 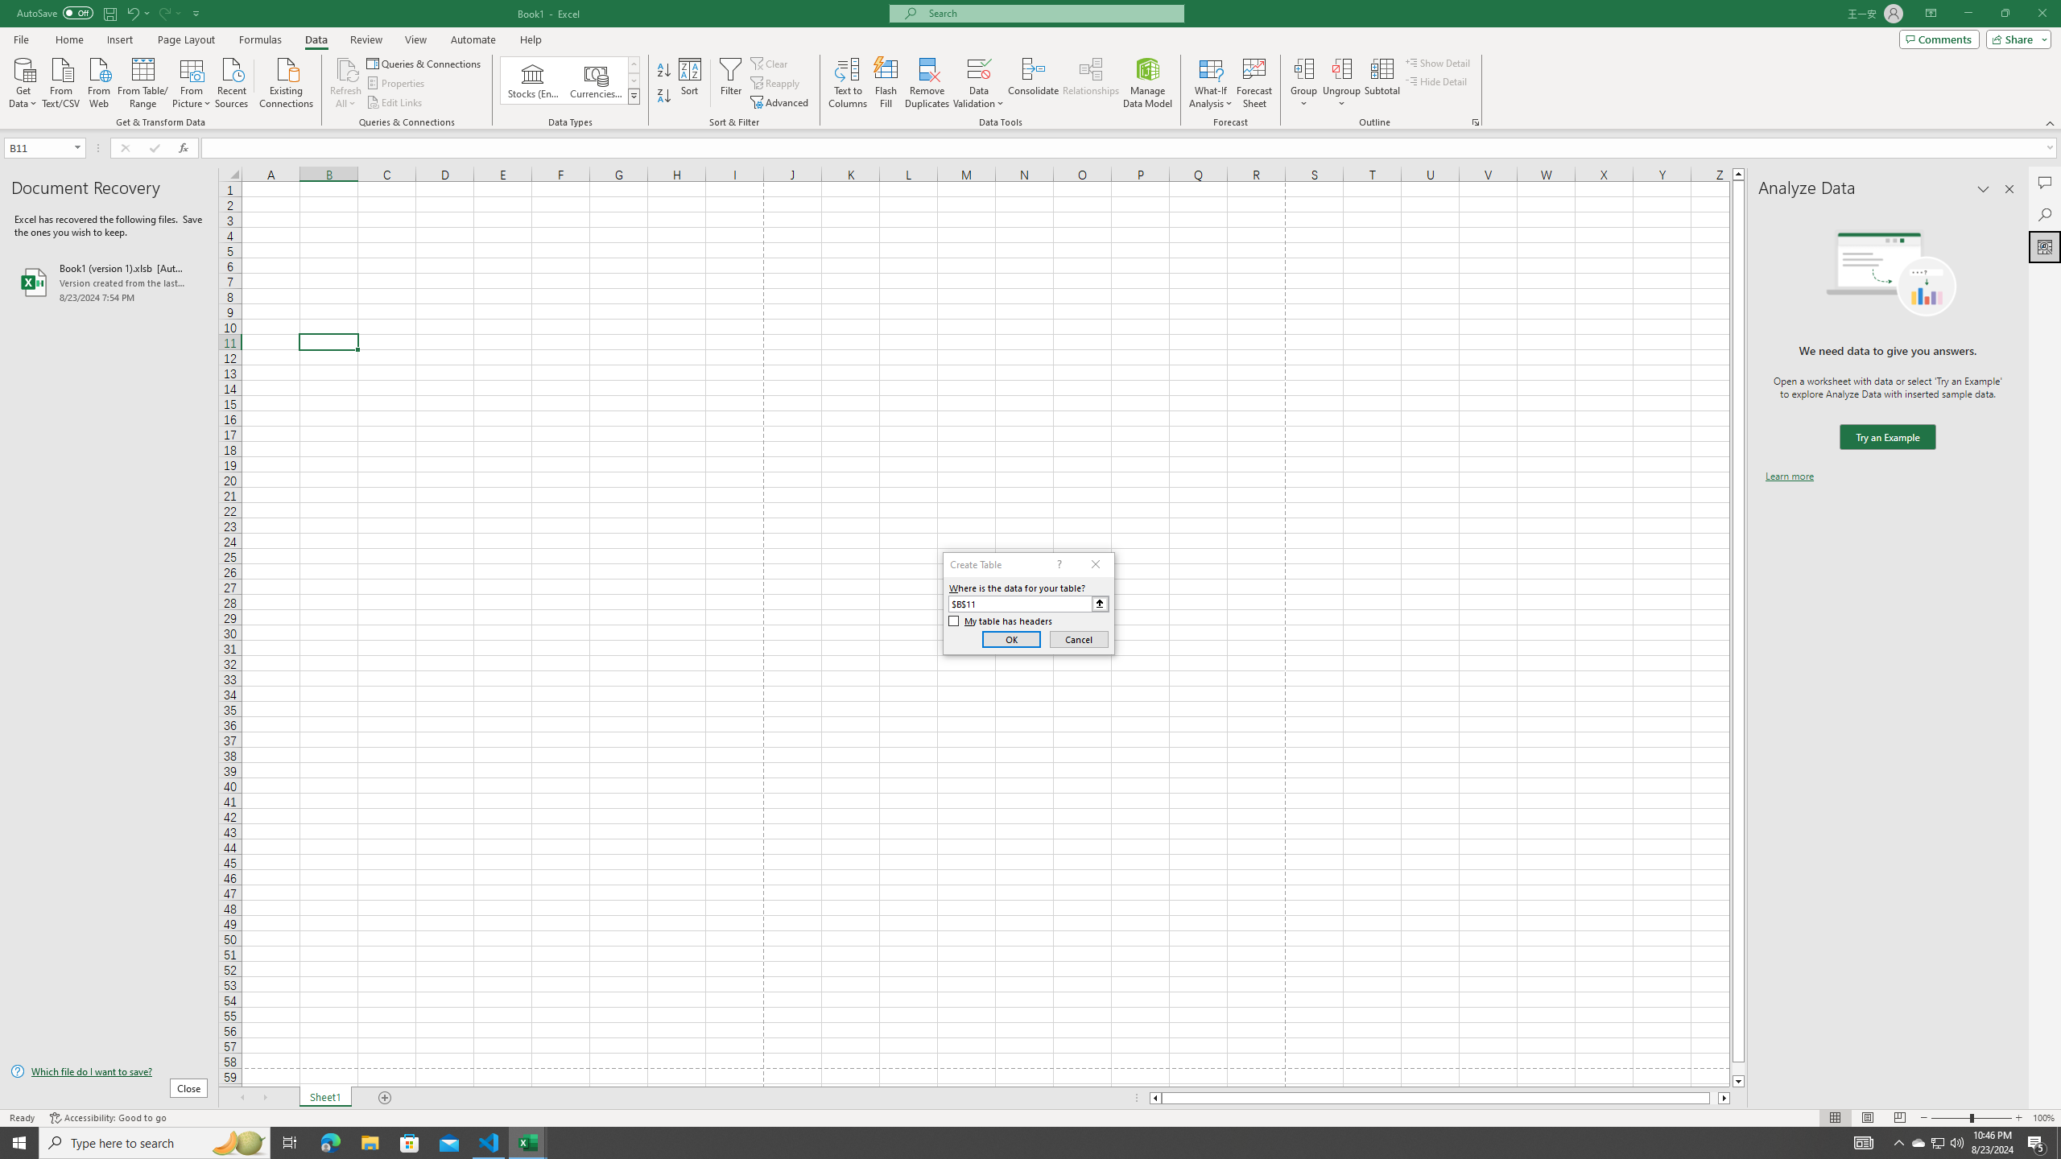 What do you see at coordinates (634, 97) in the screenshot?
I see `Class: NetUIImage` at bounding box center [634, 97].